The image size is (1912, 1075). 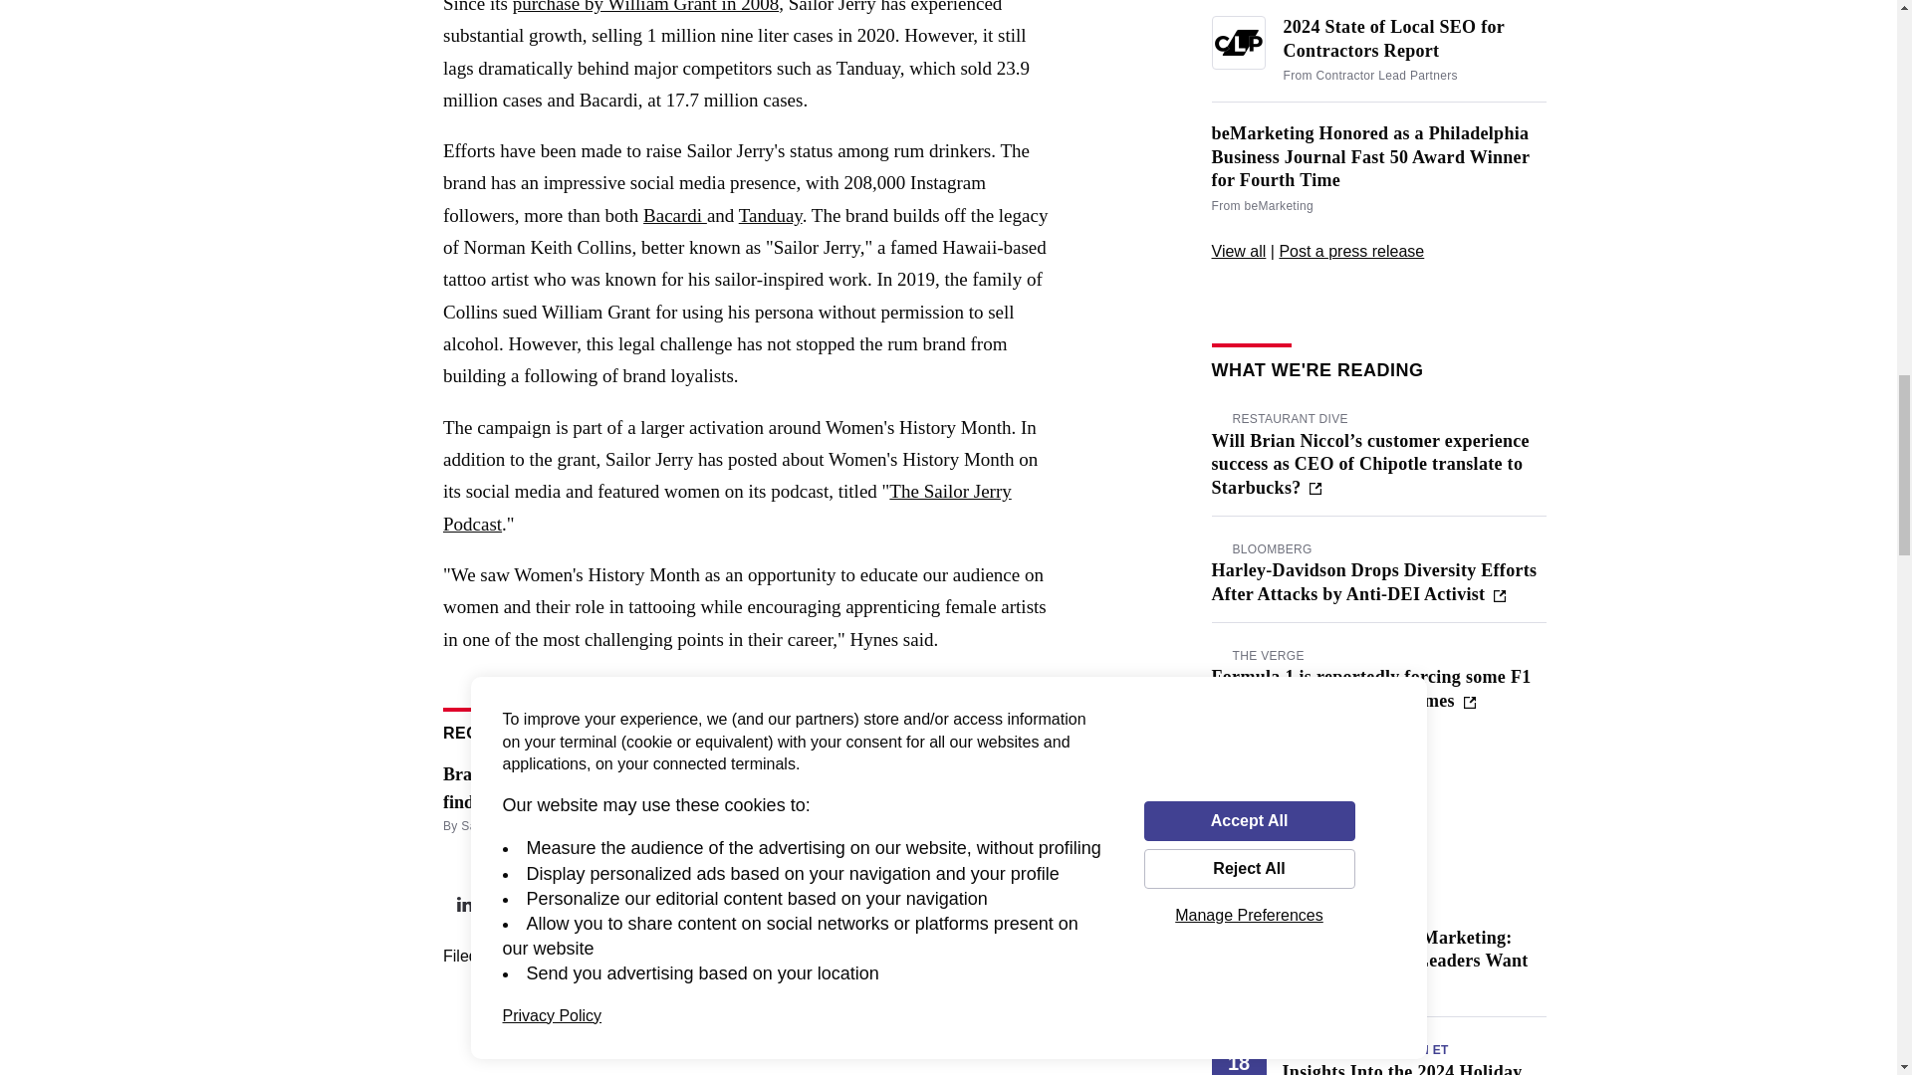 What do you see at coordinates (464, 905) in the screenshot?
I see `Post` at bounding box center [464, 905].